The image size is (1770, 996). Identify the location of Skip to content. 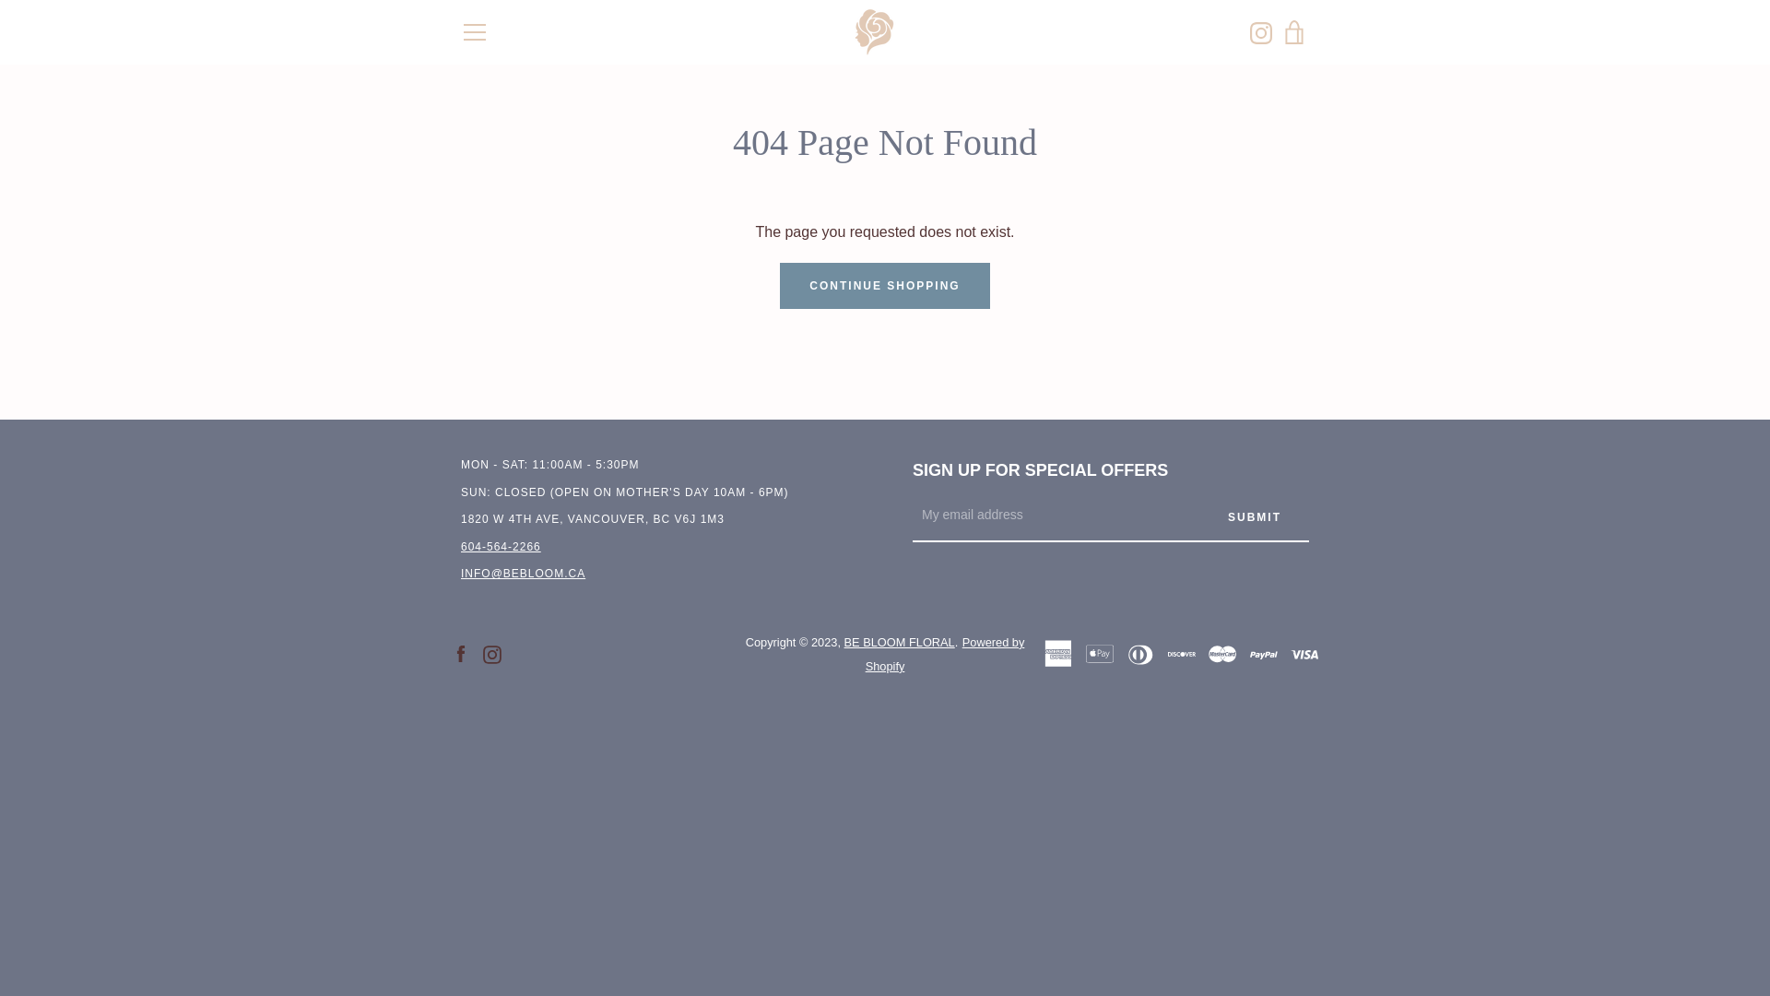
(0, 0).